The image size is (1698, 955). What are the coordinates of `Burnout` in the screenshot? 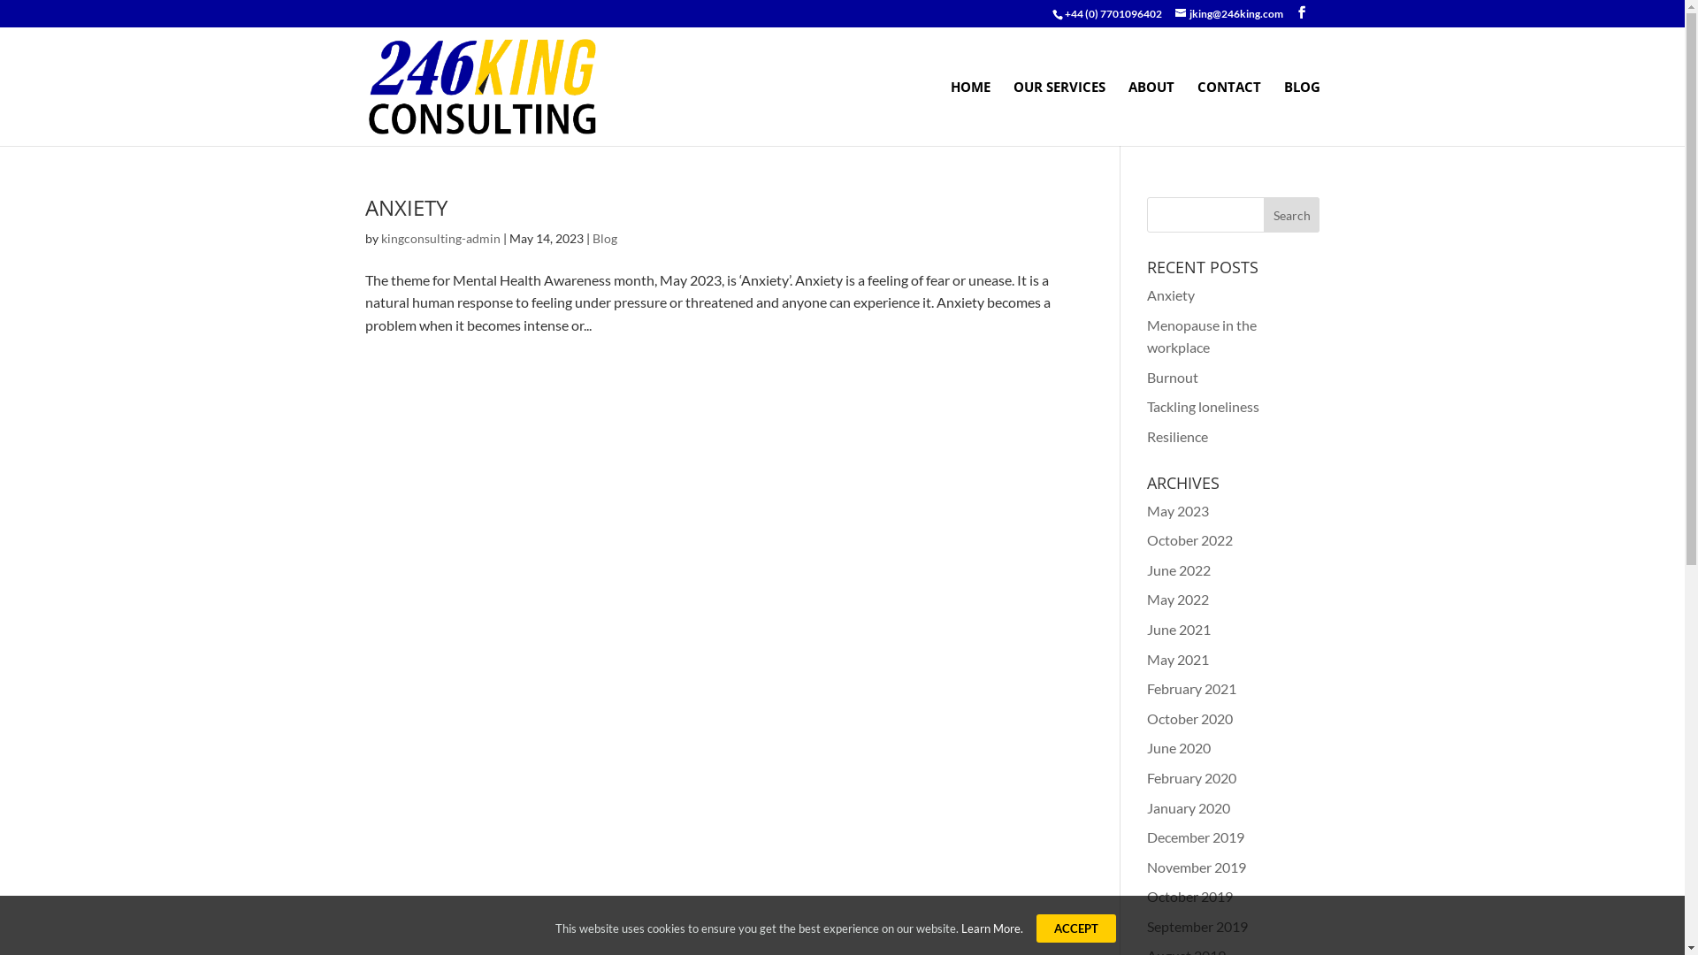 It's located at (1173, 377).